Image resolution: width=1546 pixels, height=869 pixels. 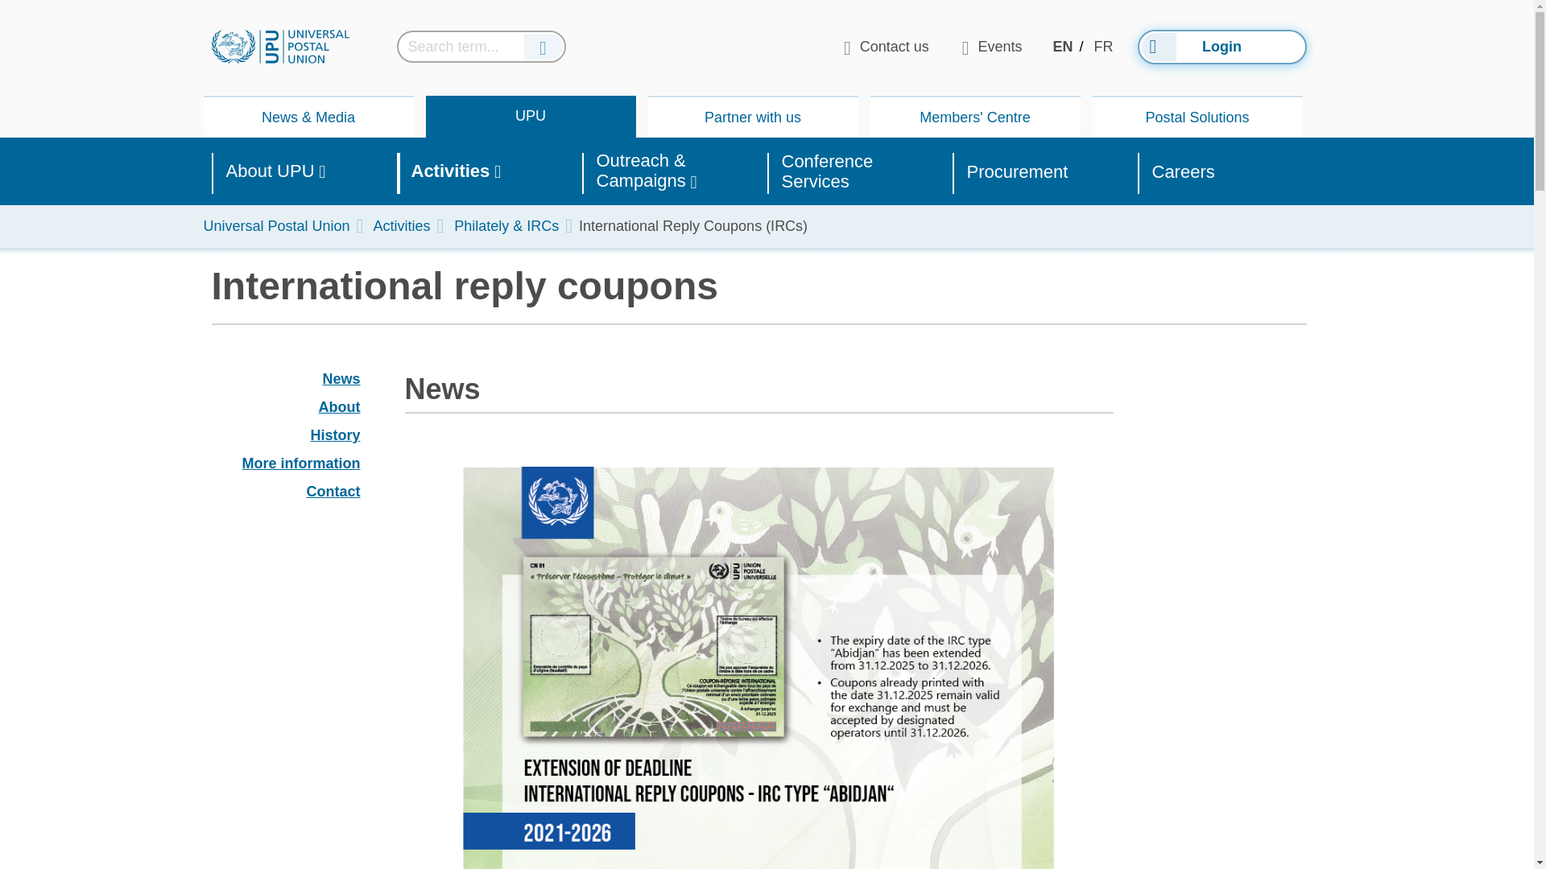 What do you see at coordinates (974, 117) in the screenshot?
I see `History` at bounding box center [974, 117].